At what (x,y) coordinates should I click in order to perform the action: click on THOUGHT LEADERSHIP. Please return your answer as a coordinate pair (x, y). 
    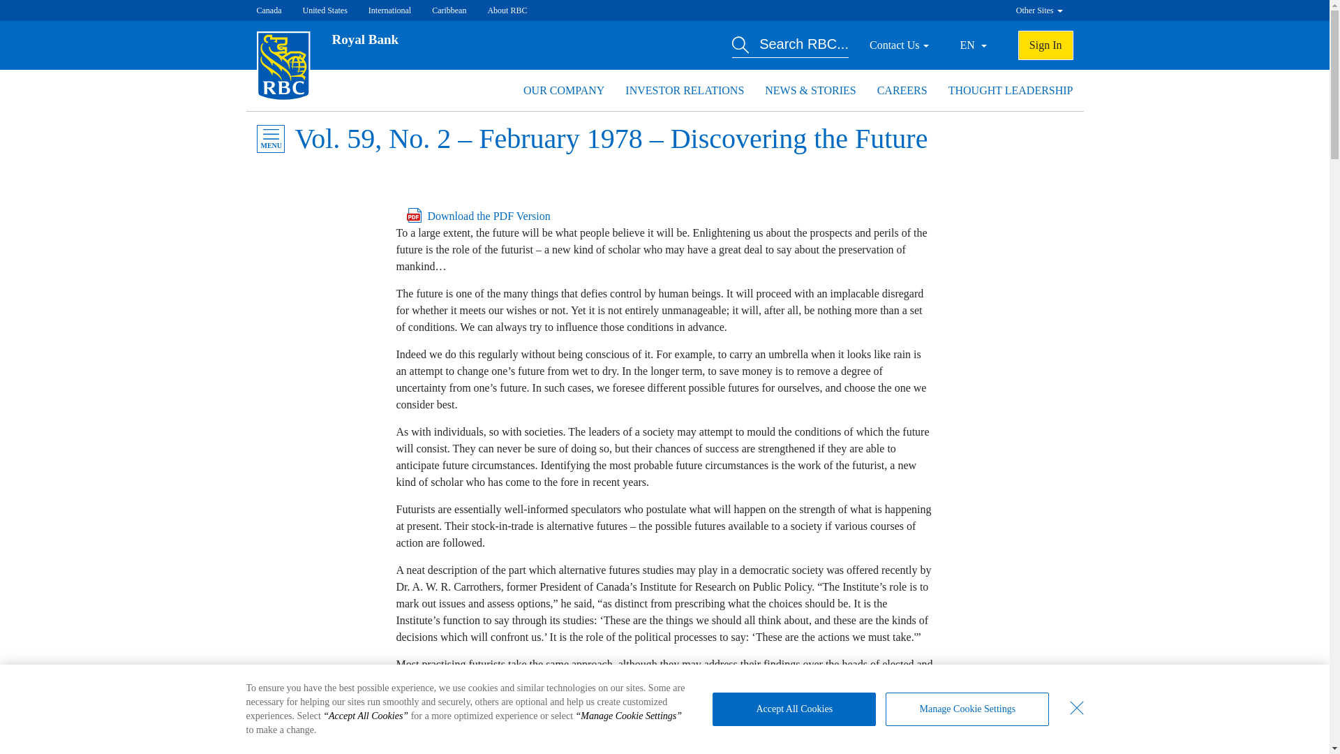
    Looking at the image, I should click on (1011, 90).